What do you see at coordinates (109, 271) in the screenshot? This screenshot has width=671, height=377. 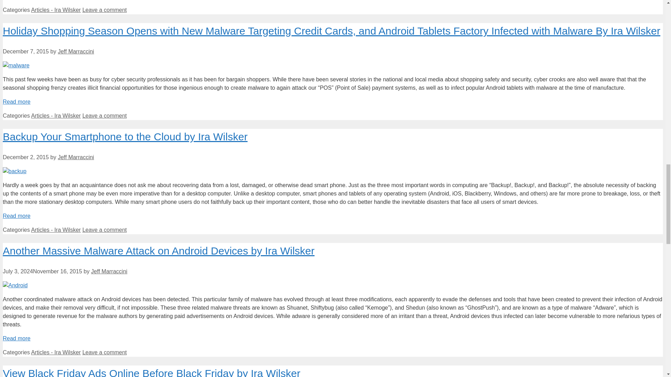 I see `View all posts by Jeff Marraccini` at bounding box center [109, 271].